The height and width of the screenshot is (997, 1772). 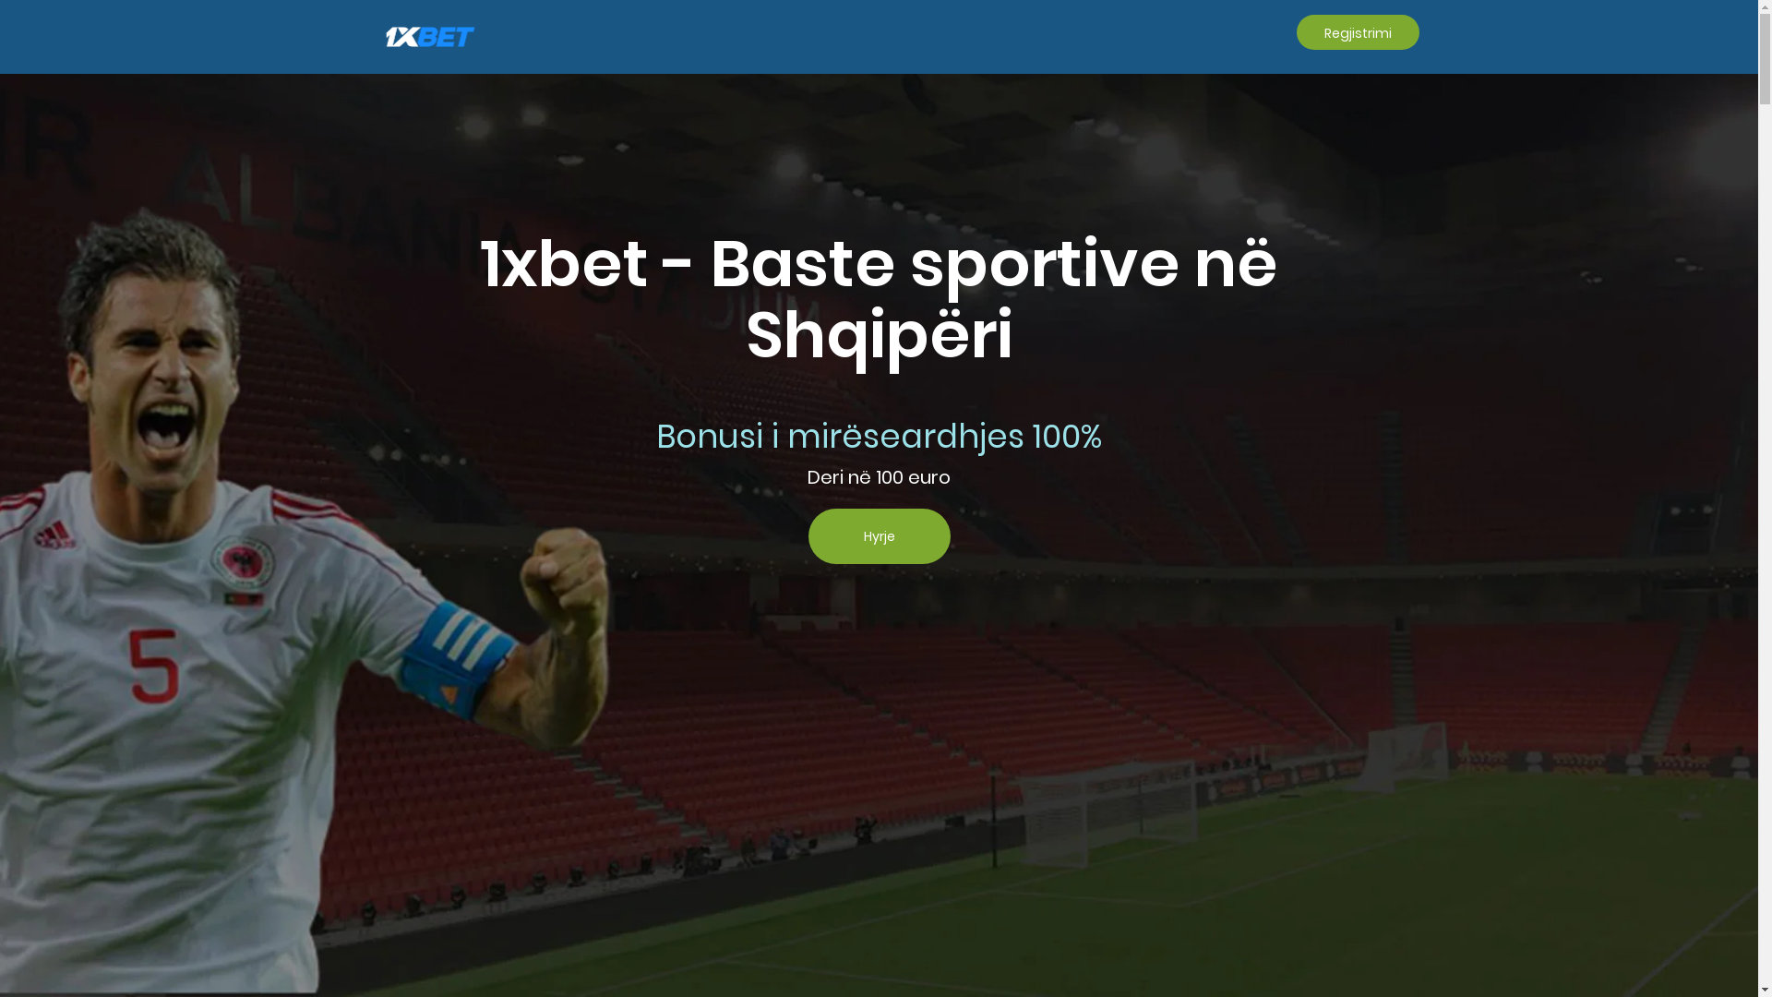 I want to click on Hyrje, so click(x=880, y=536).